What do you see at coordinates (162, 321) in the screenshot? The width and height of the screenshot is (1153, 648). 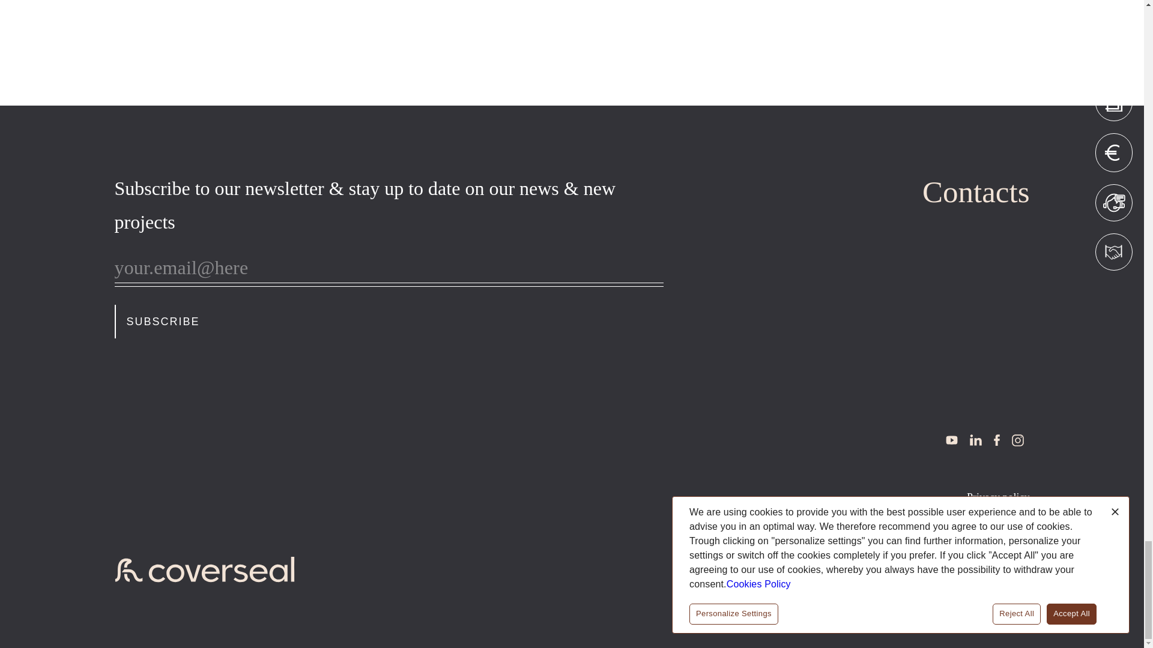 I see `SUBSCRIBE` at bounding box center [162, 321].